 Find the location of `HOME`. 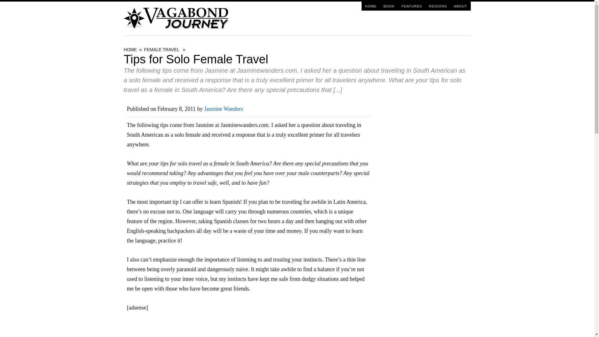

HOME is located at coordinates (371, 6).